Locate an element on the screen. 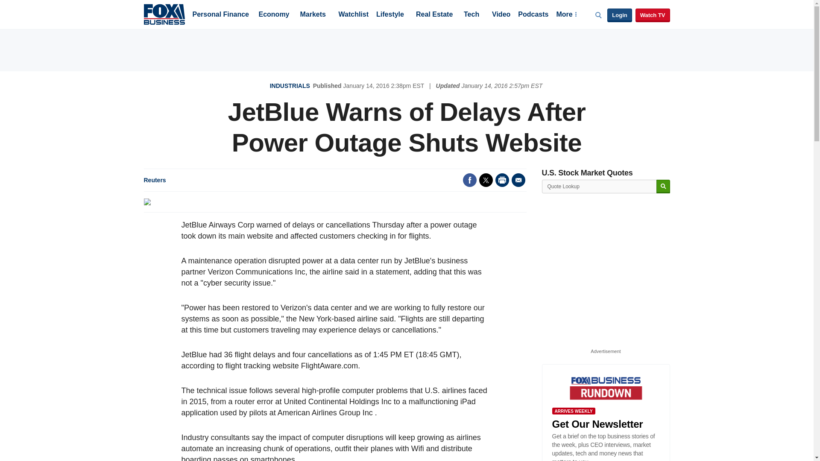 The image size is (820, 461). More is located at coordinates (566, 15).